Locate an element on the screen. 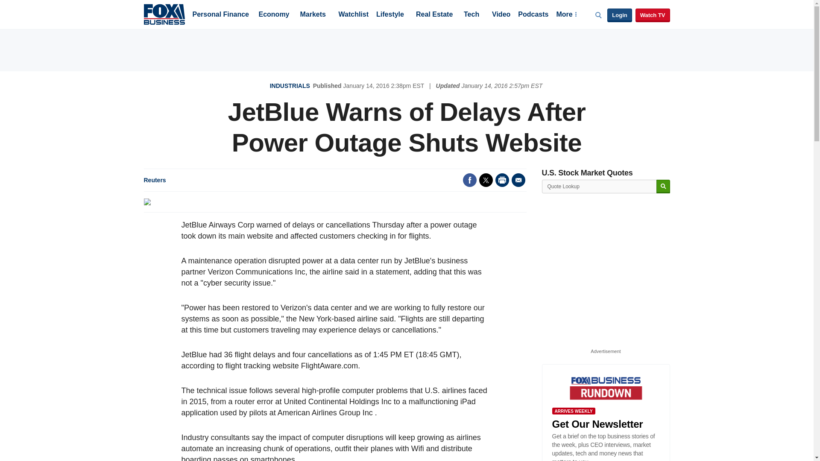 The image size is (820, 461). More is located at coordinates (566, 15).